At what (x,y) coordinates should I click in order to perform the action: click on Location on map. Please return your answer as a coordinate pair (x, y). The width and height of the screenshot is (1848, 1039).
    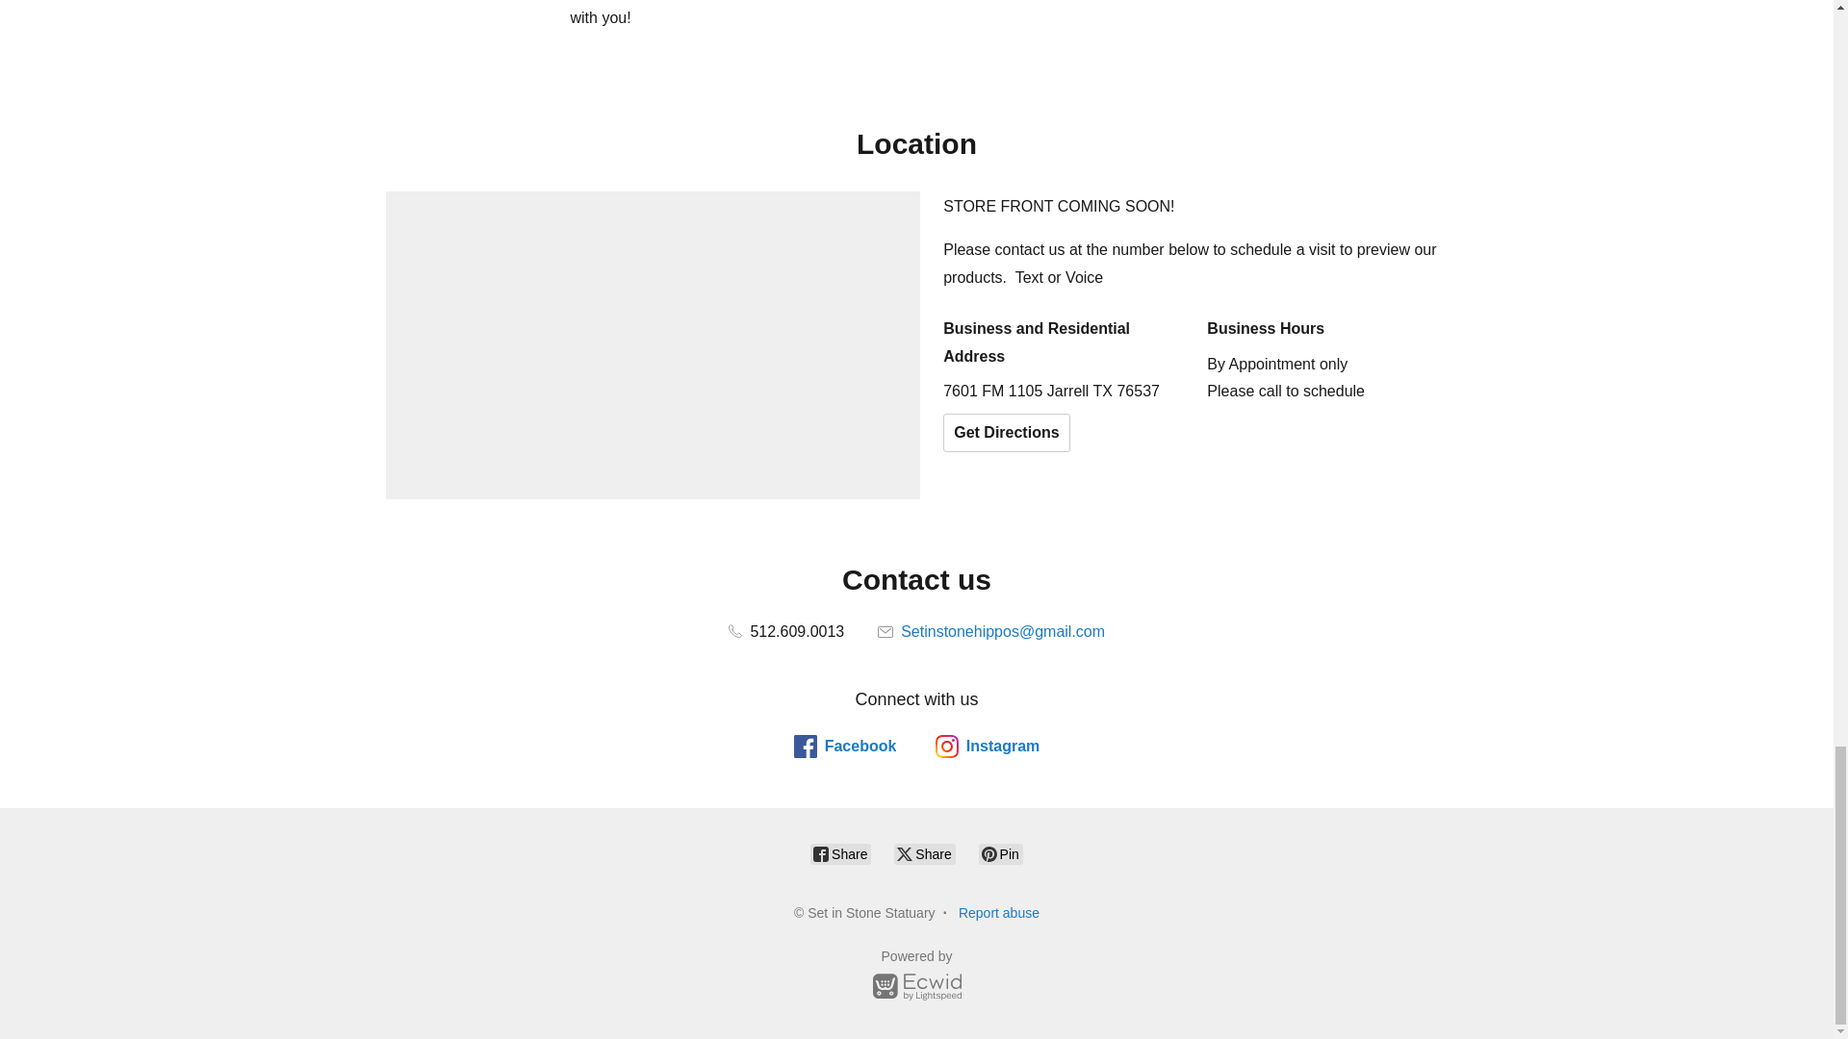
    Looking at the image, I should click on (653, 344).